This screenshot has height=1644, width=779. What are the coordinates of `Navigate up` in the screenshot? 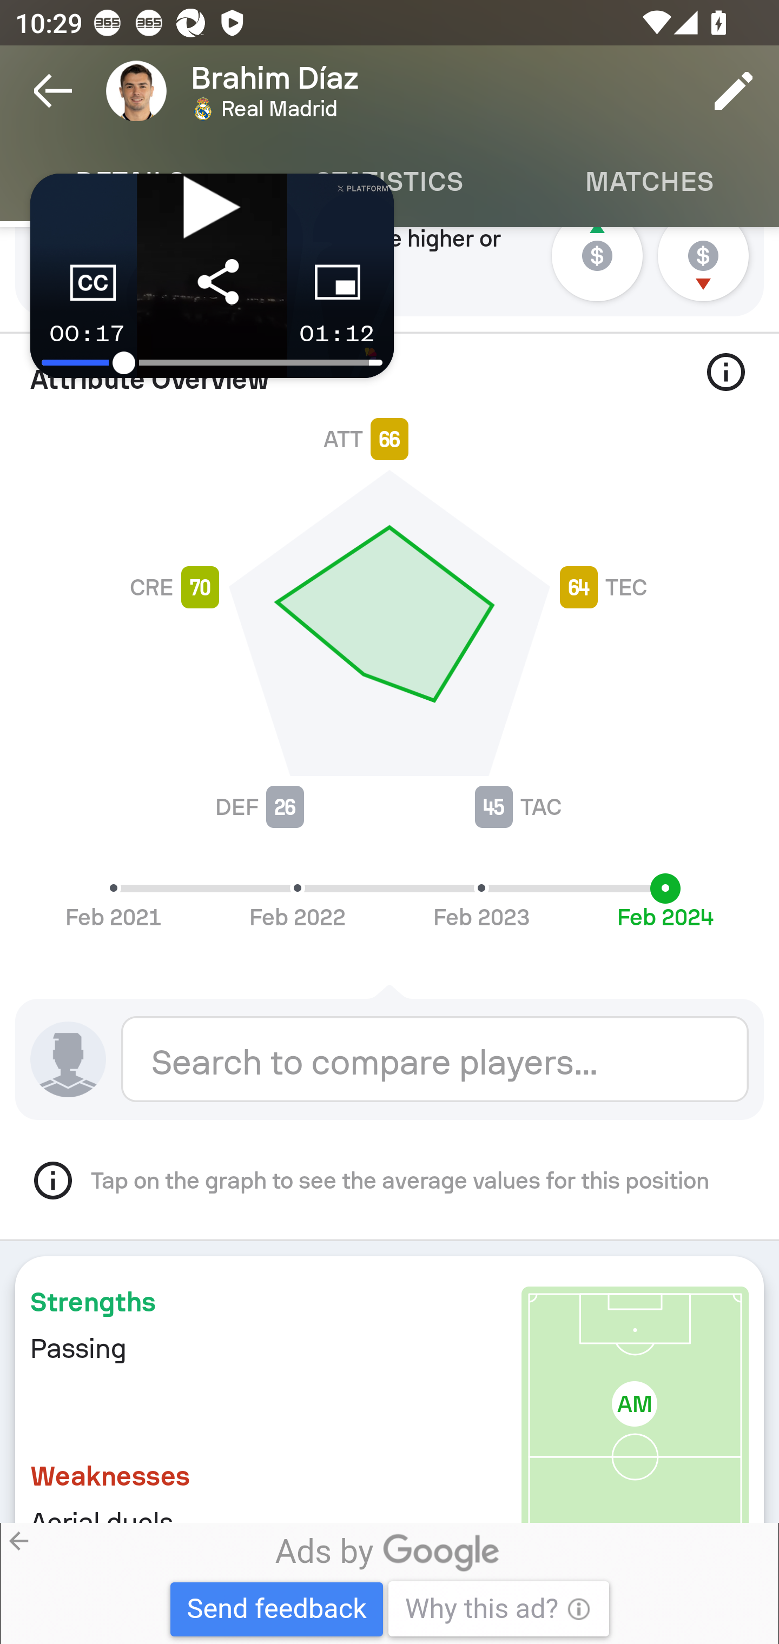 It's located at (53, 91).